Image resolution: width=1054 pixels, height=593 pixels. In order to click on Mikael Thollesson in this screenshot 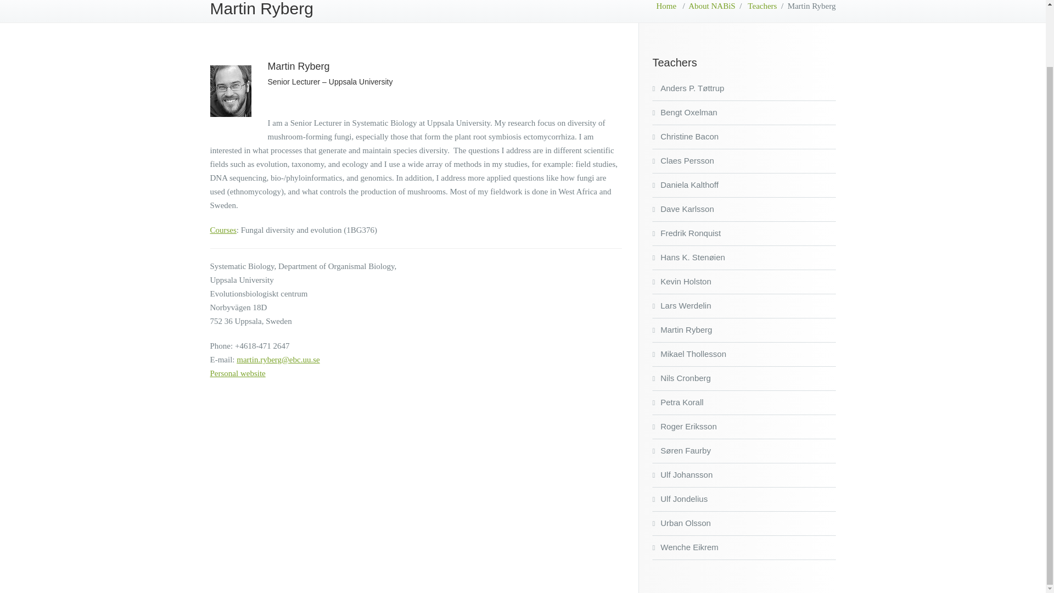, I will do `click(689, 354)`.